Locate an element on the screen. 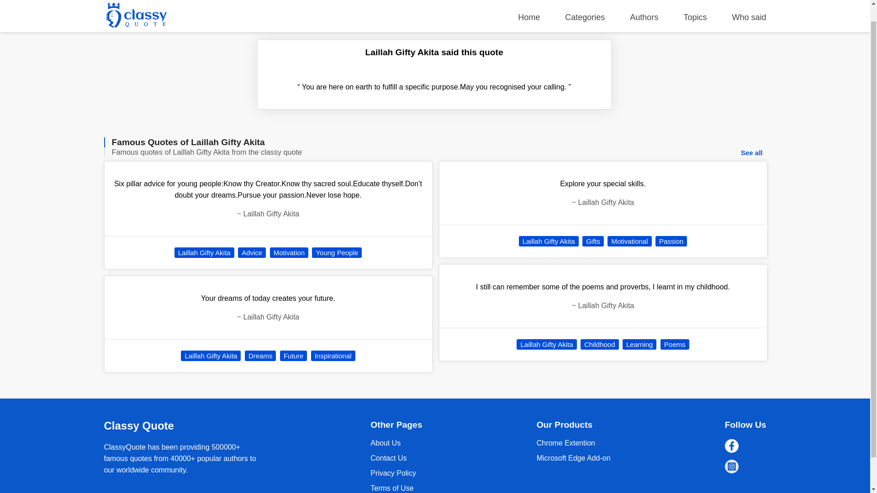 This screenshot has height=493, width=877. Topics is located at coordinates (695, 2).